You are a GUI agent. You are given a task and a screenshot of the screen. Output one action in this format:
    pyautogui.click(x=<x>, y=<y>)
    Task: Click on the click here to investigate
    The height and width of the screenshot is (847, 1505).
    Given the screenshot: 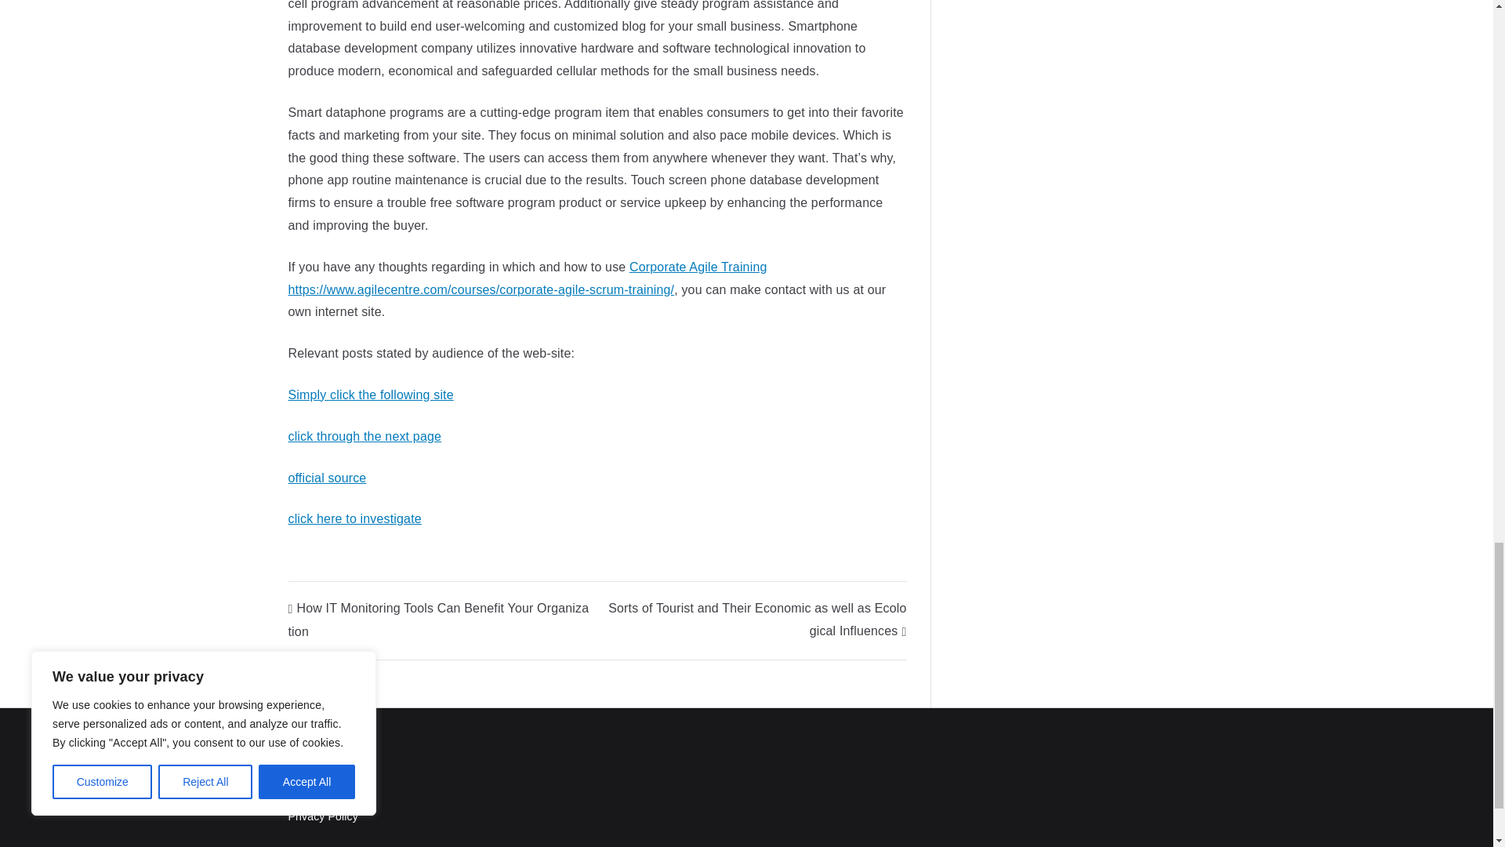 What is the action you would take?
    pyautogui.click(x=354, y=518)
    